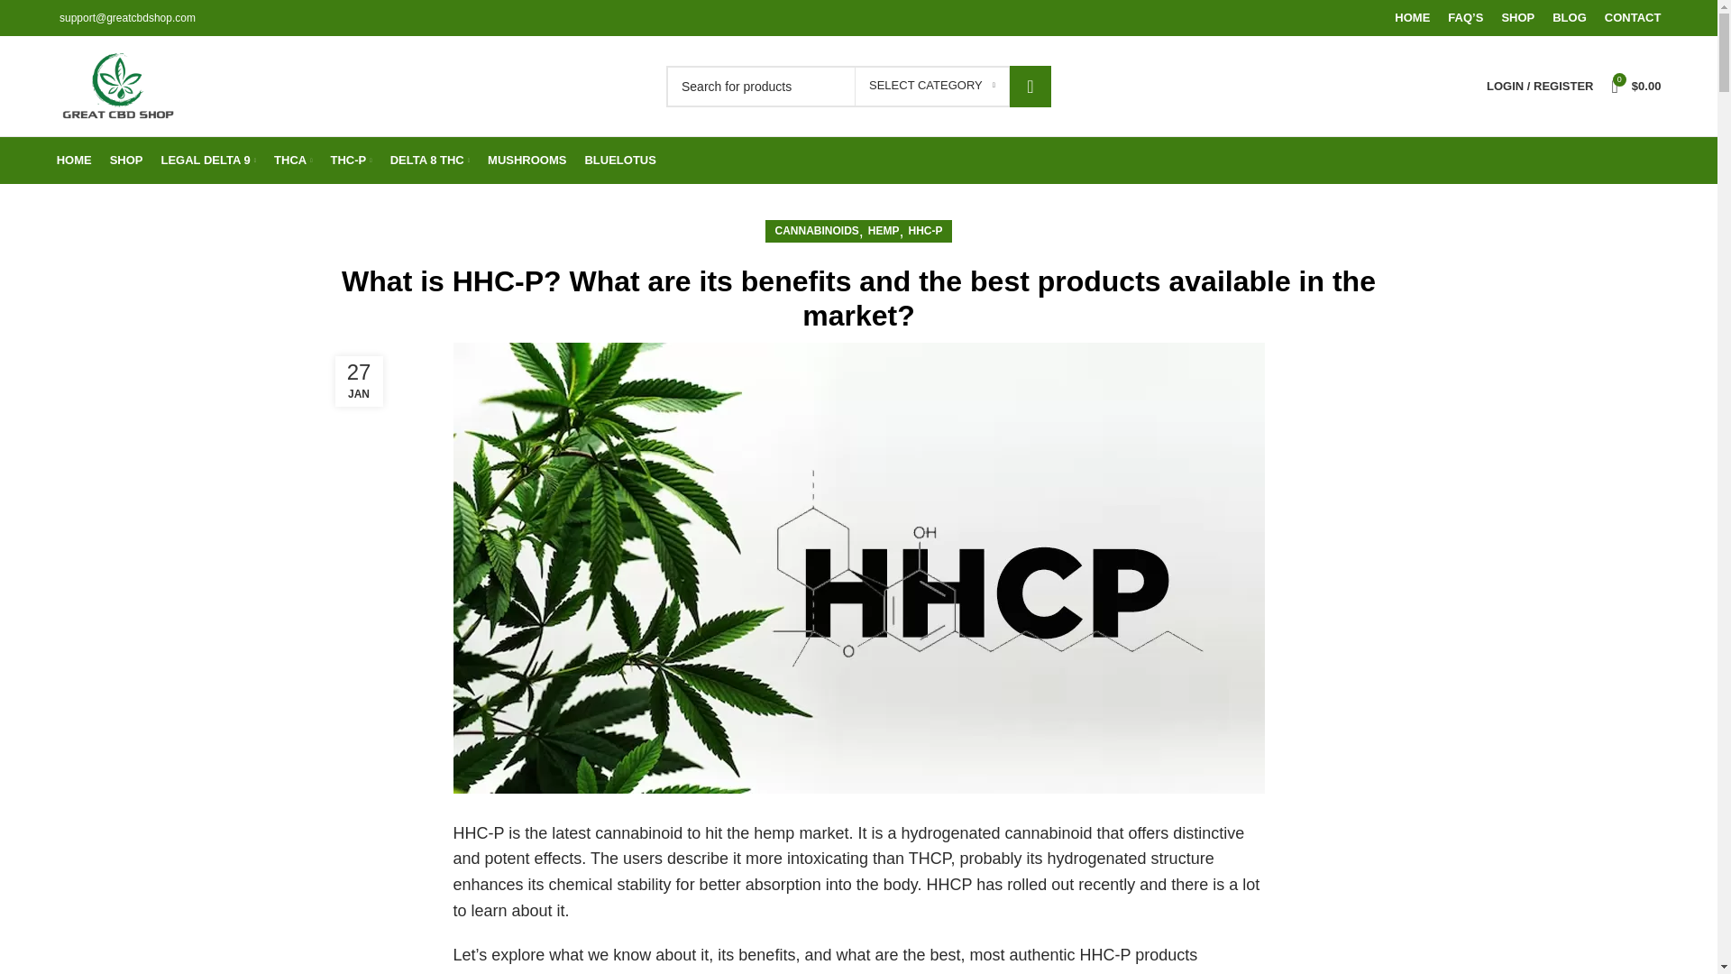 The image size is (1731, 974). What do you see at coordinates (1635, 86) in the screenshot?
I see `Shopping cart` at bounding box center [1635, 86].